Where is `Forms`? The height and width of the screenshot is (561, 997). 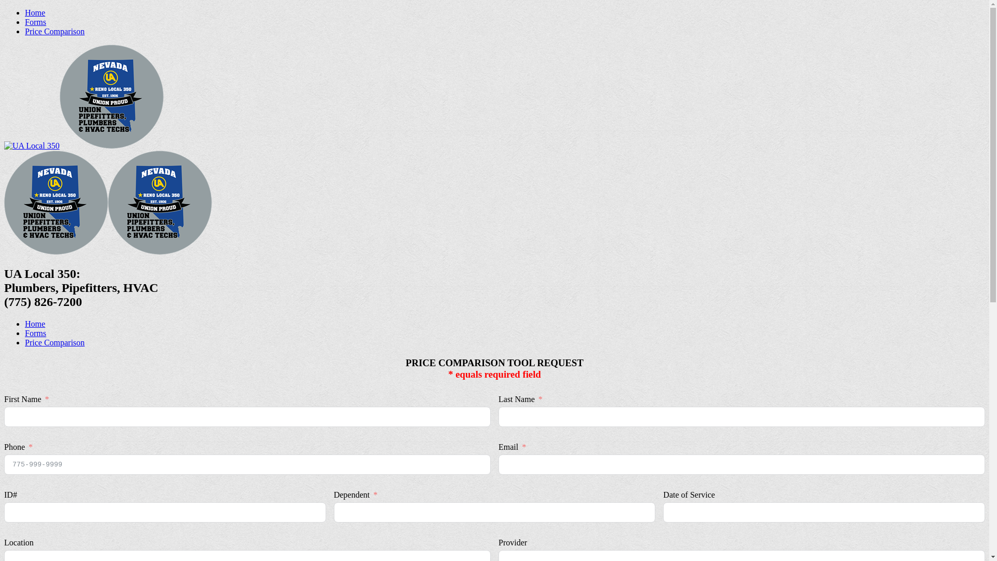 Forms is located at coordinates (35, 333).